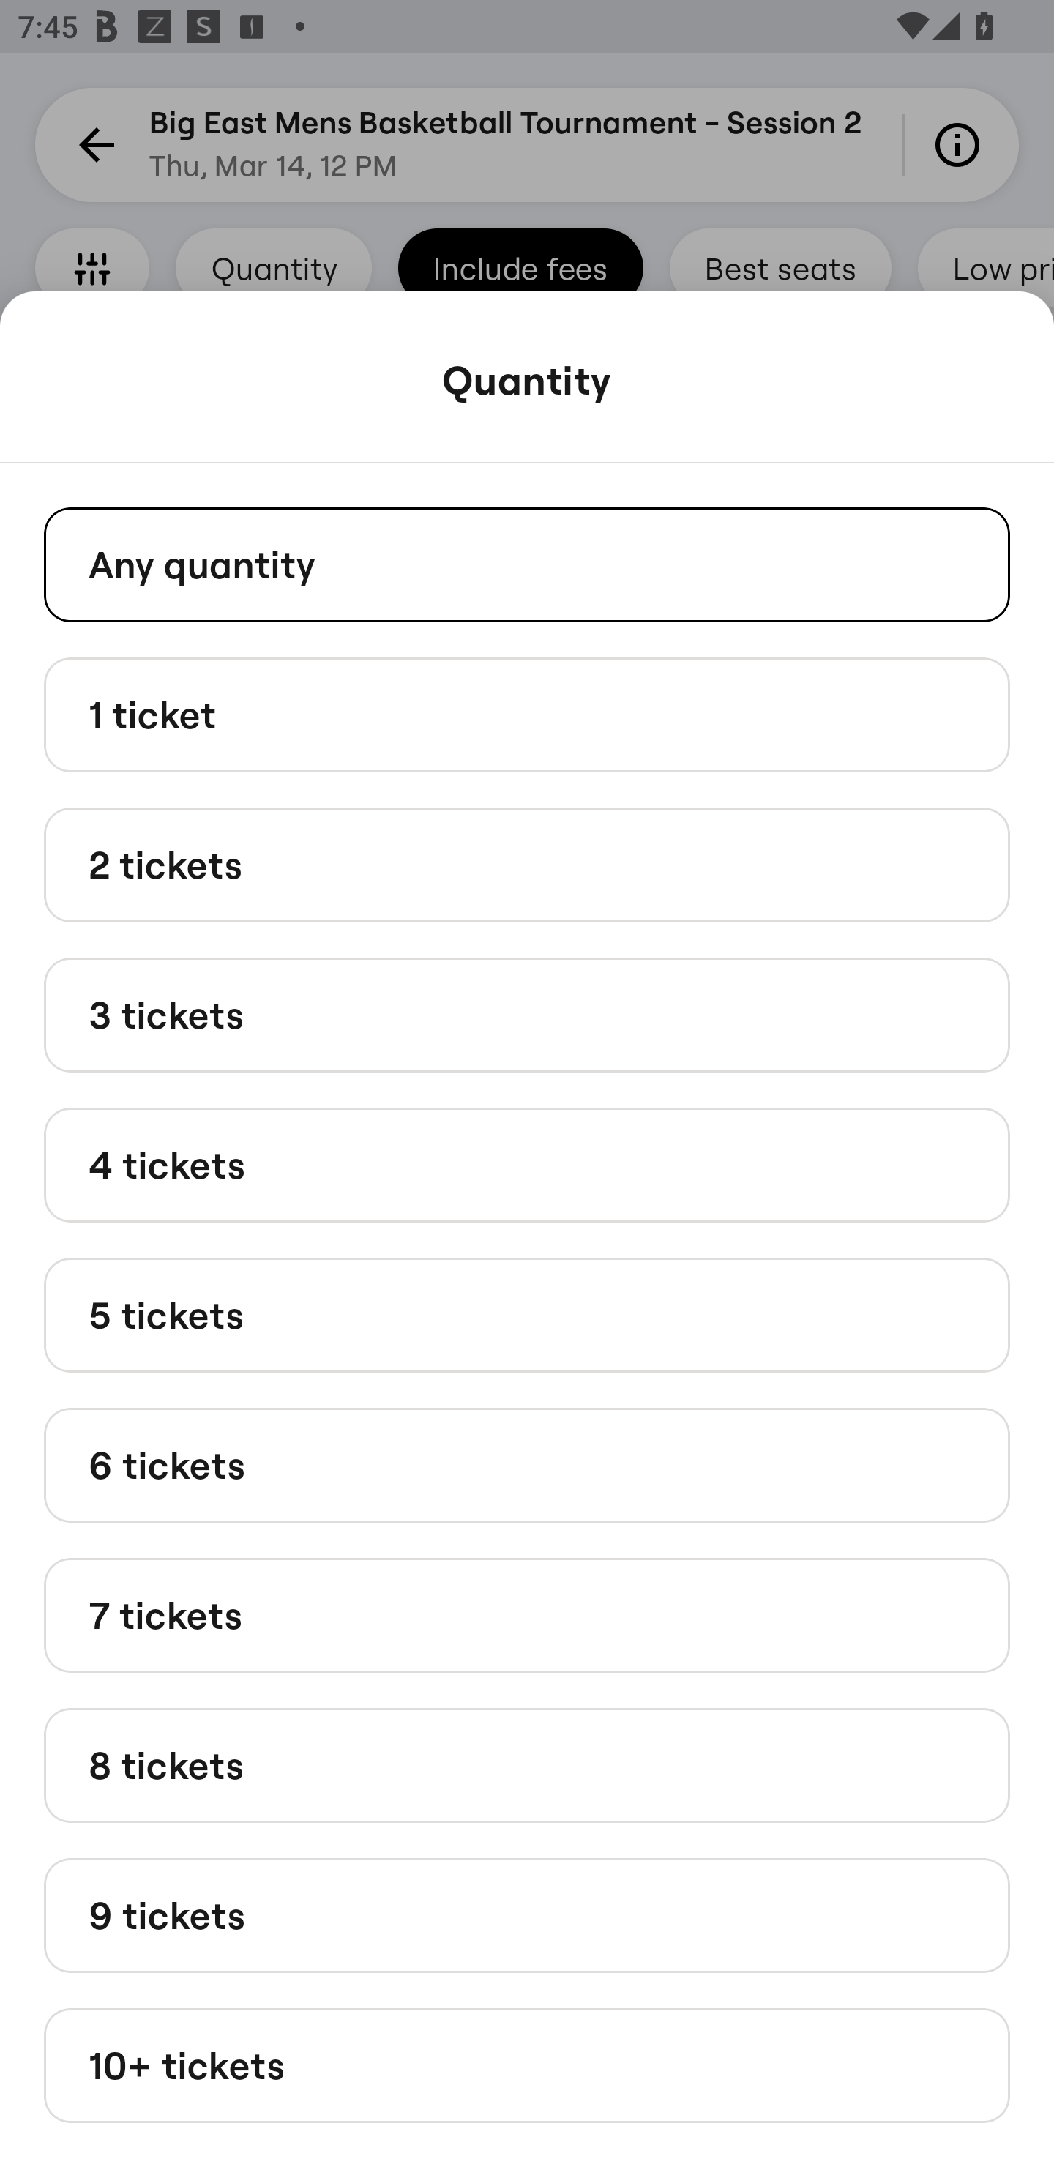  I want to click on 3 tickets, so click(527, 1015).